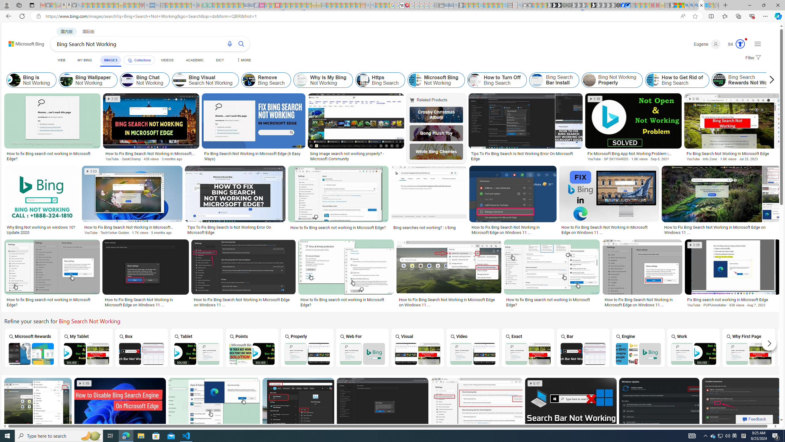 This screenshot has height=442, width=785. Describe the element at coordinates (804, 347) in the screenshot. I see `Microsoft Bing Image Search Not Working Microsoft` at that location.